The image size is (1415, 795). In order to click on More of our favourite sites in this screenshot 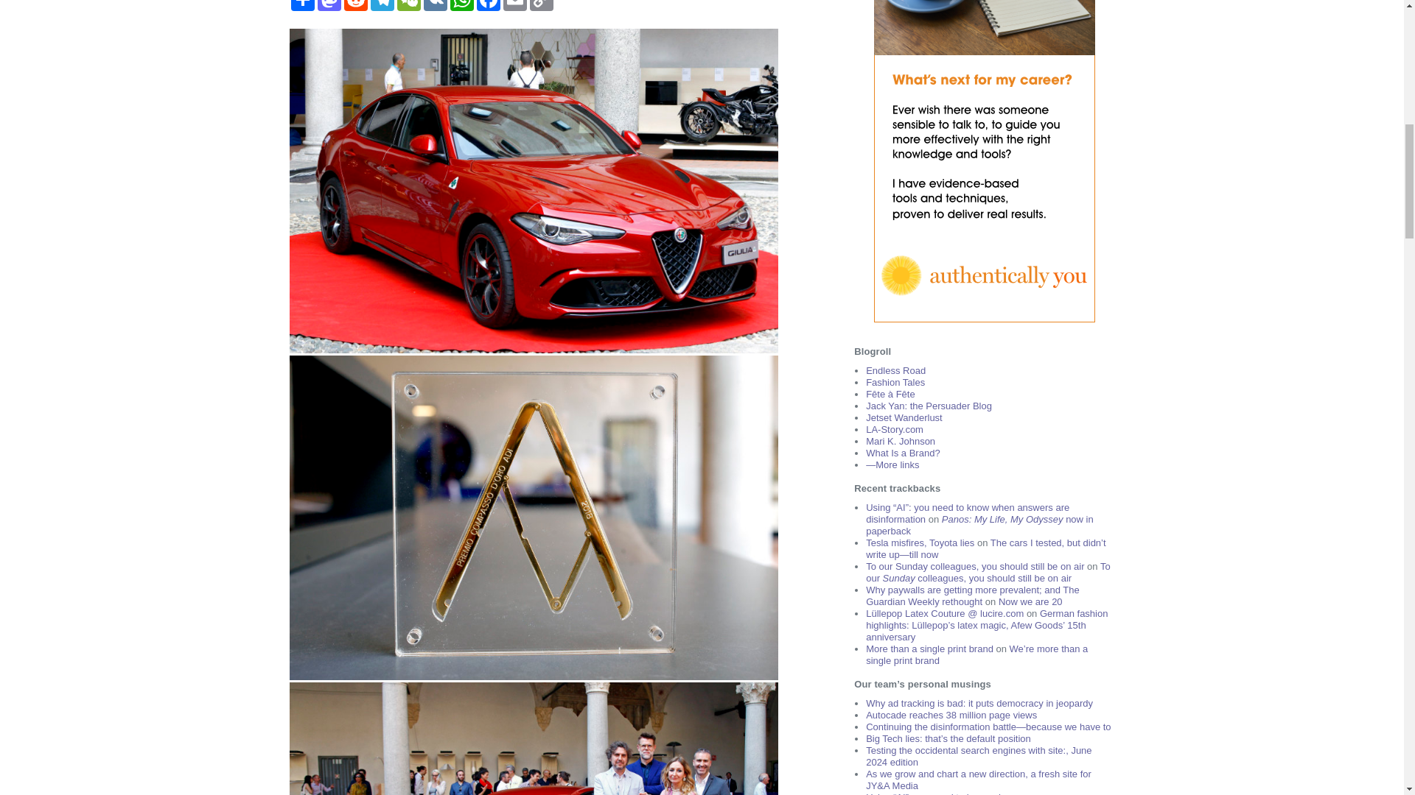, I will do `click(892, 465)`.